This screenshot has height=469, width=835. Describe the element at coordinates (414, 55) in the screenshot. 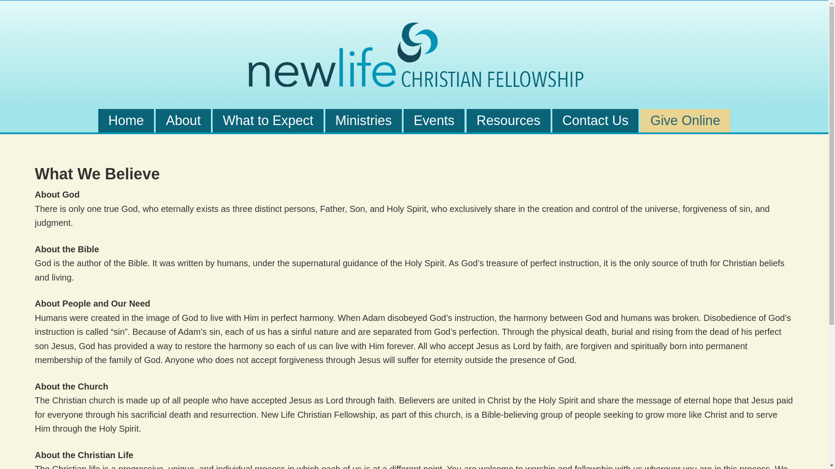

I see `New Life Christian Fellowship` at that location.